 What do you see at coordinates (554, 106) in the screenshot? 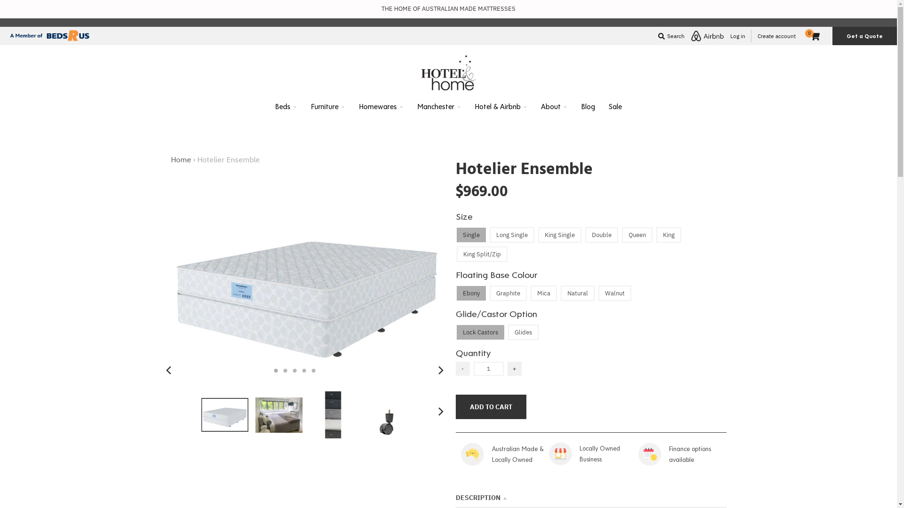
I see `About` at bounding box center [554, 106].